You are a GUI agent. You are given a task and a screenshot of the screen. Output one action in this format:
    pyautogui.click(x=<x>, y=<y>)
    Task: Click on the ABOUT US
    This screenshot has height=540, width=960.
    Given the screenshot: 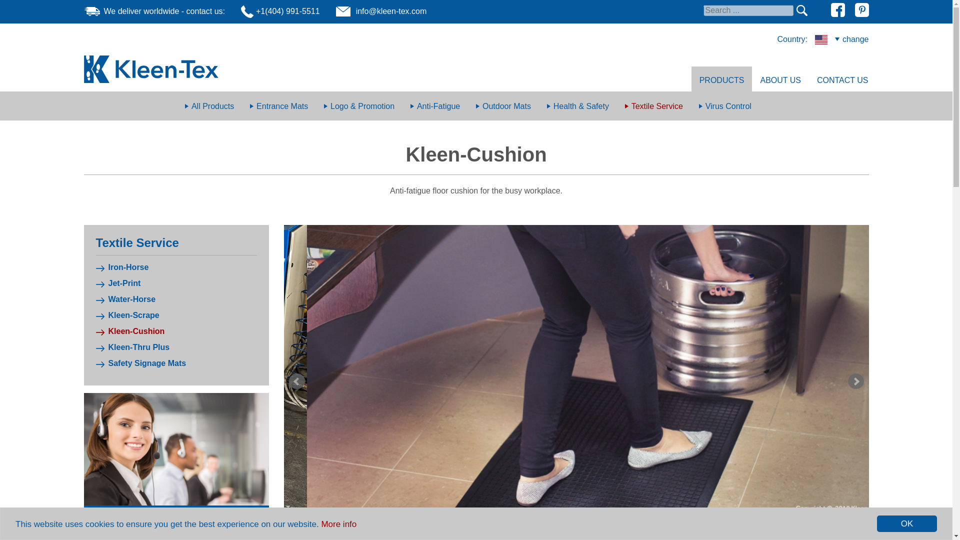 What is the action you would take?
    pyautogui.click(x=780, y=78)
    